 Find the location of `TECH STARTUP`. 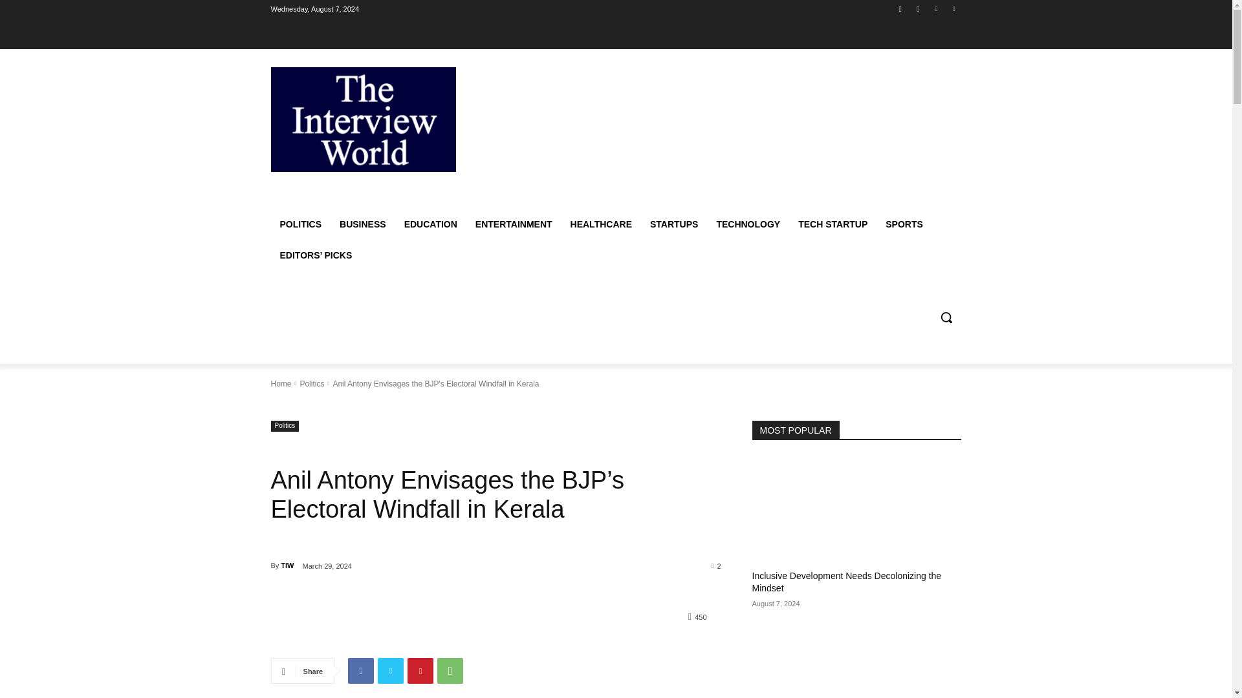

TECH STARTUP is located at coordinates (833, 224).